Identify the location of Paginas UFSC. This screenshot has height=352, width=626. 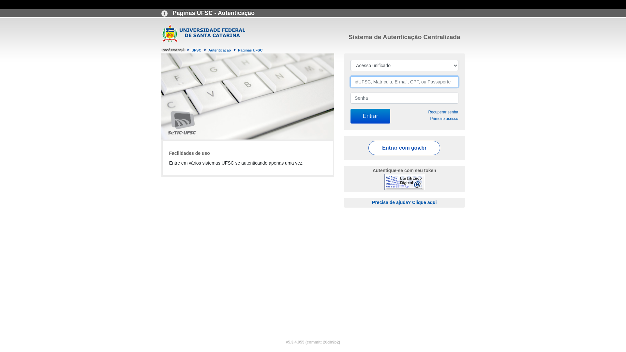
(250, 50).